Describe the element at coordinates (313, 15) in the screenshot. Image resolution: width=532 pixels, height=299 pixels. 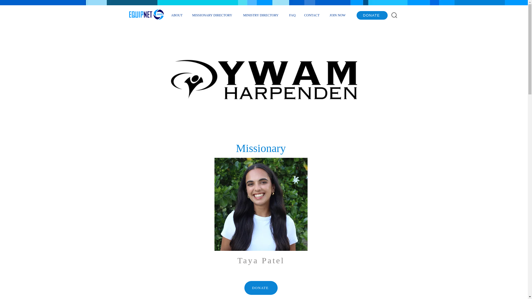
I see `CONTACT` at that location.